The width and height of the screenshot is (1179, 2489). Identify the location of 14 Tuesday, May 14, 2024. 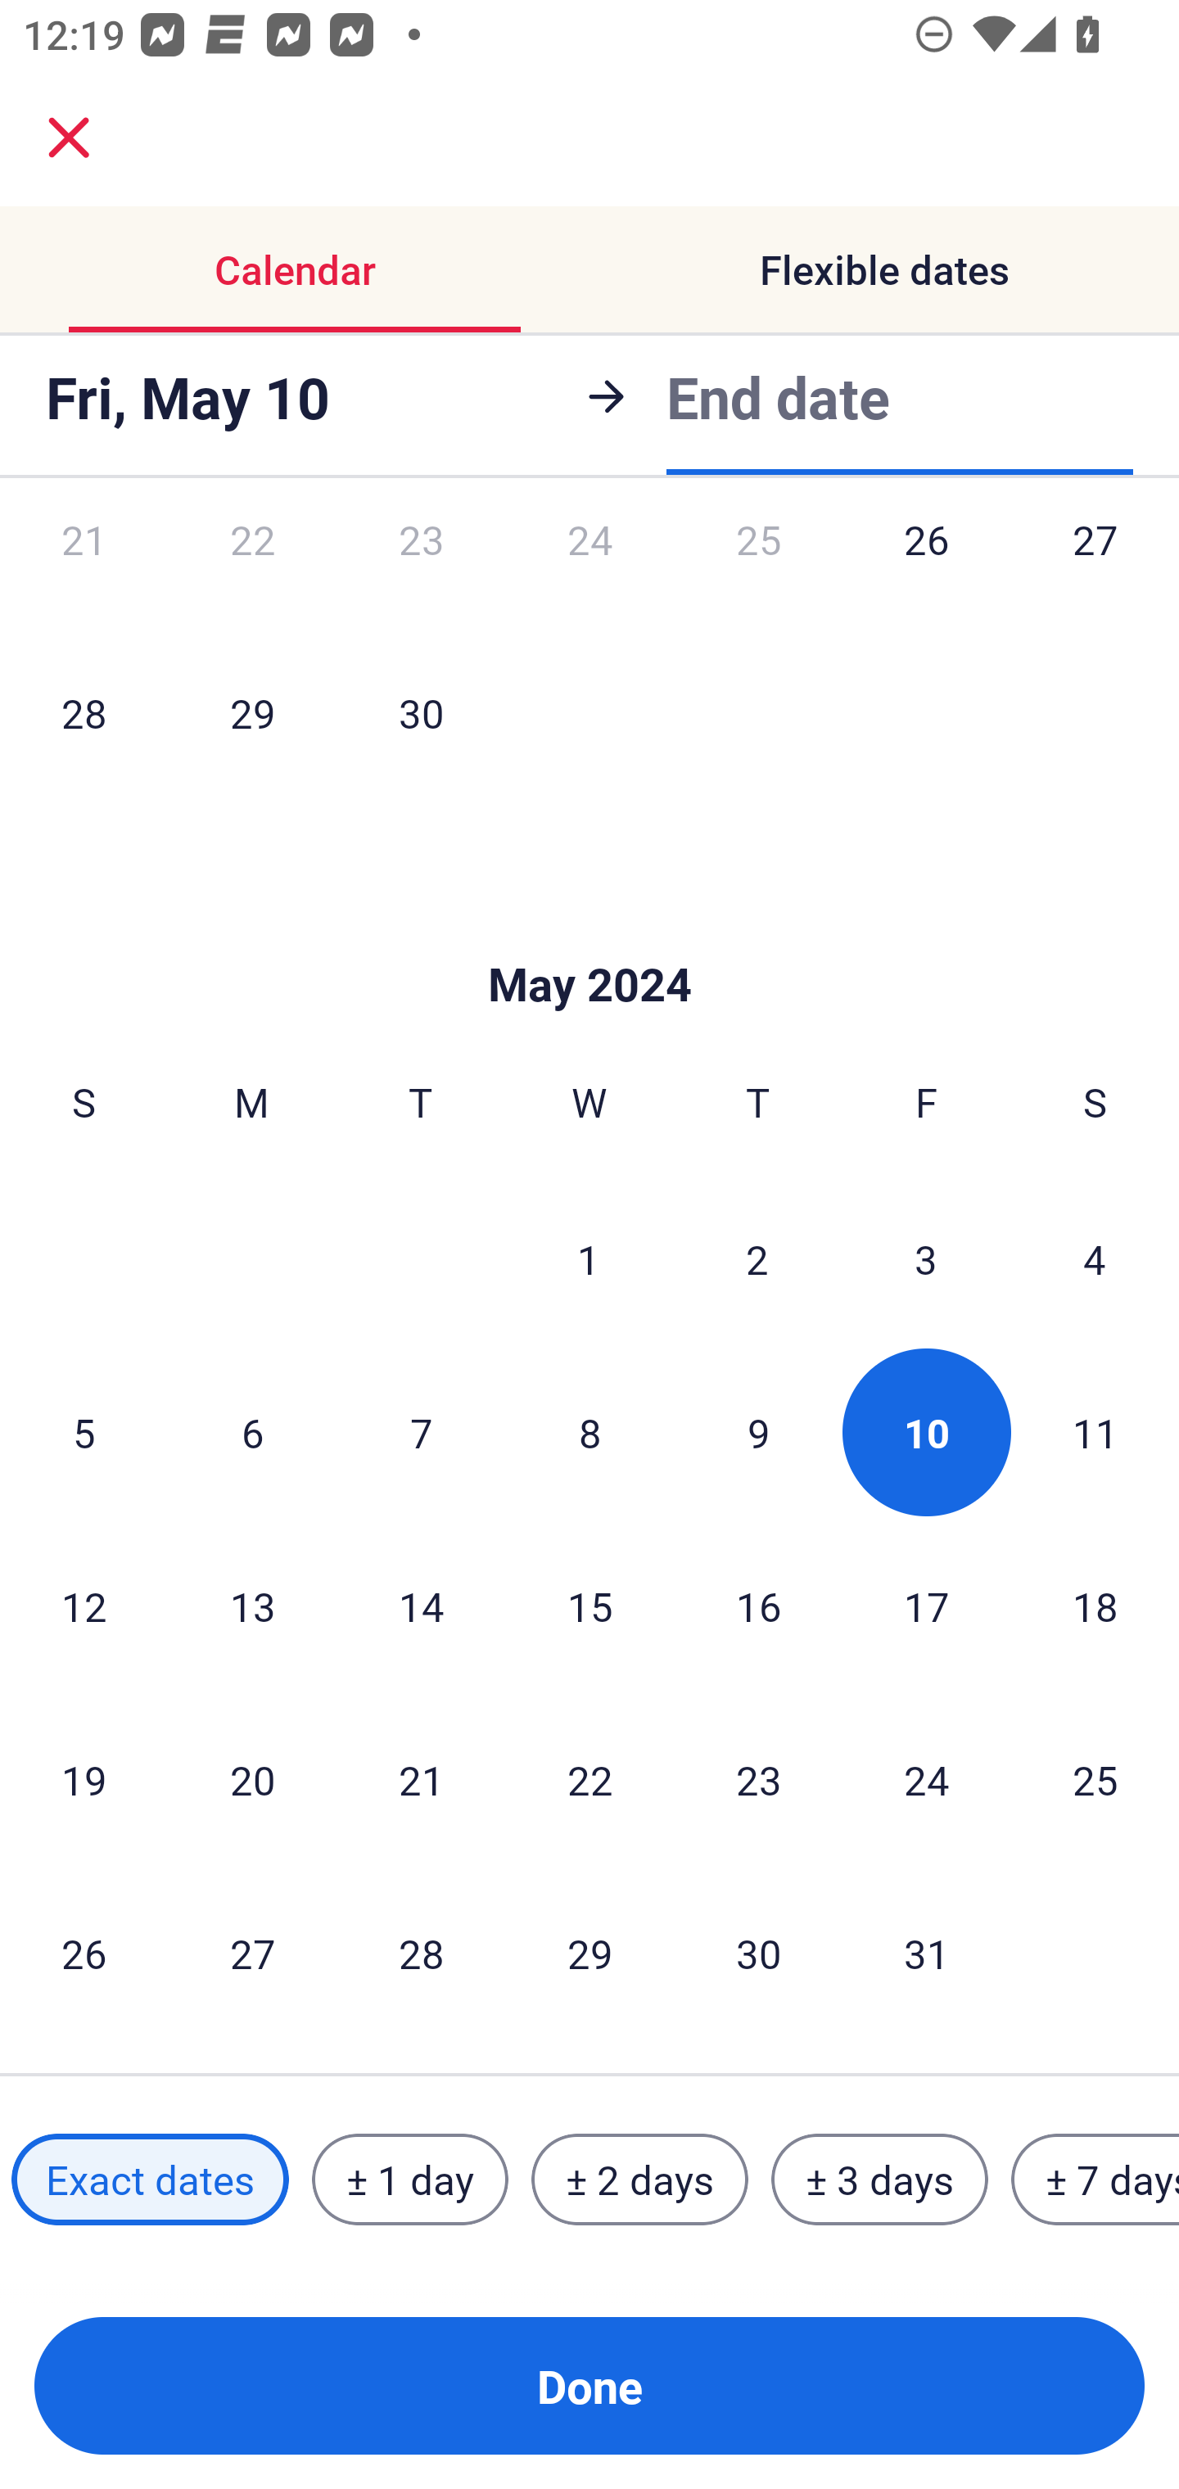
(421, 1606).